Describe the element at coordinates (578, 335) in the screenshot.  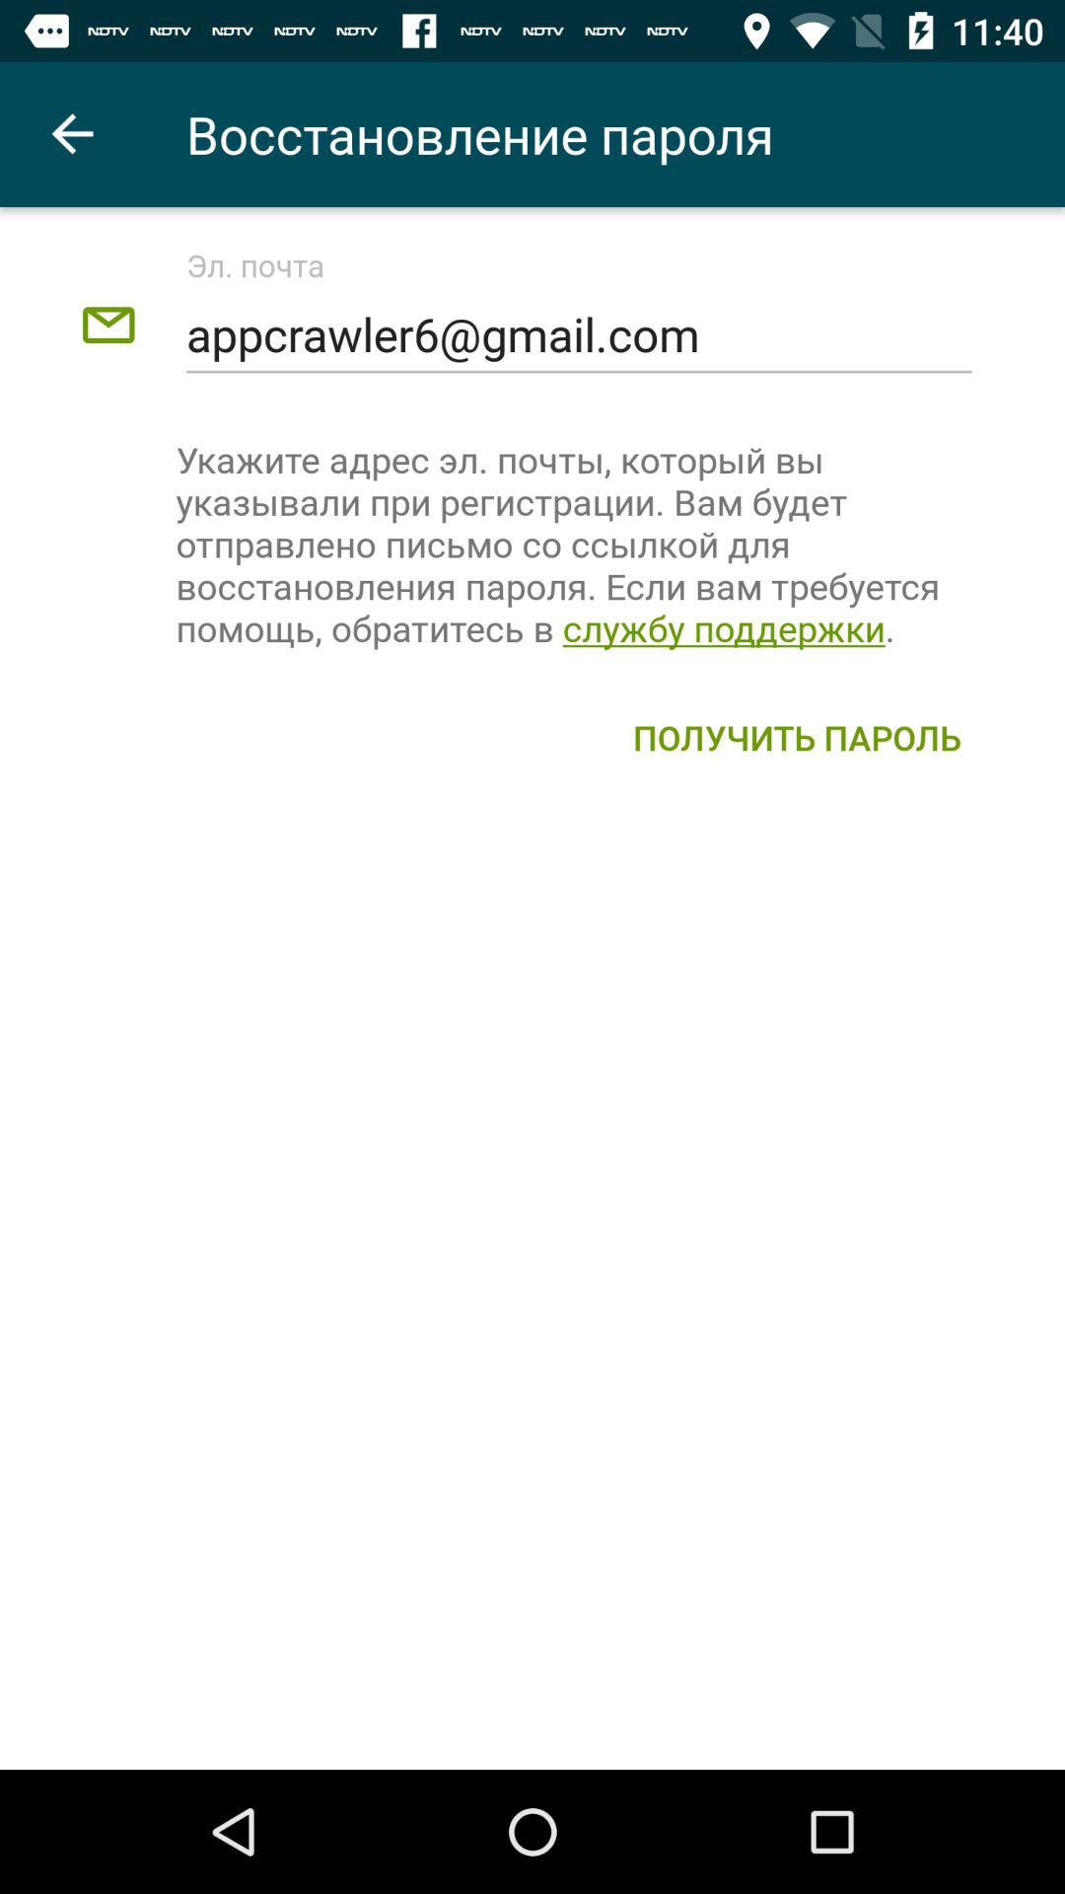
I see `jump to the appcrawler6@gmail.com` at that location.